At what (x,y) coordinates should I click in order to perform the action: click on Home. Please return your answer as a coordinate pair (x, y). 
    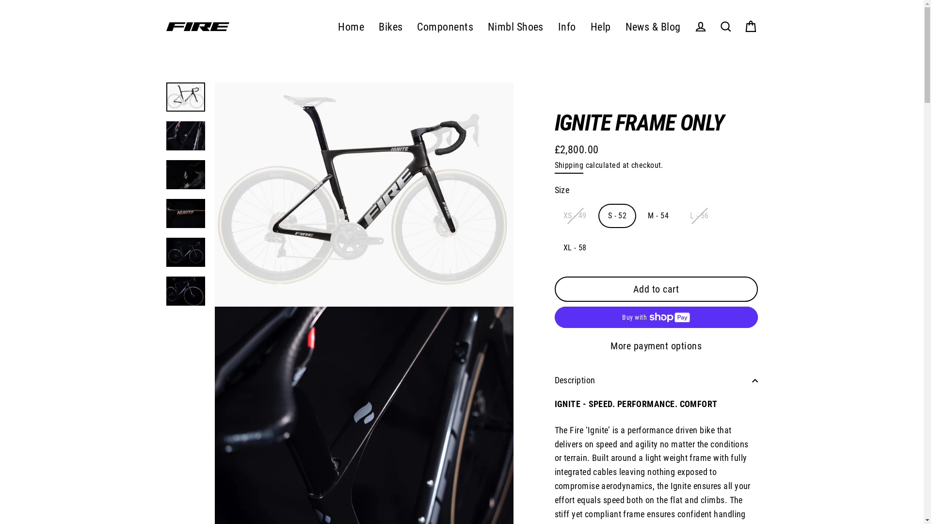
    Looking at the image, I should click on (351, 27).